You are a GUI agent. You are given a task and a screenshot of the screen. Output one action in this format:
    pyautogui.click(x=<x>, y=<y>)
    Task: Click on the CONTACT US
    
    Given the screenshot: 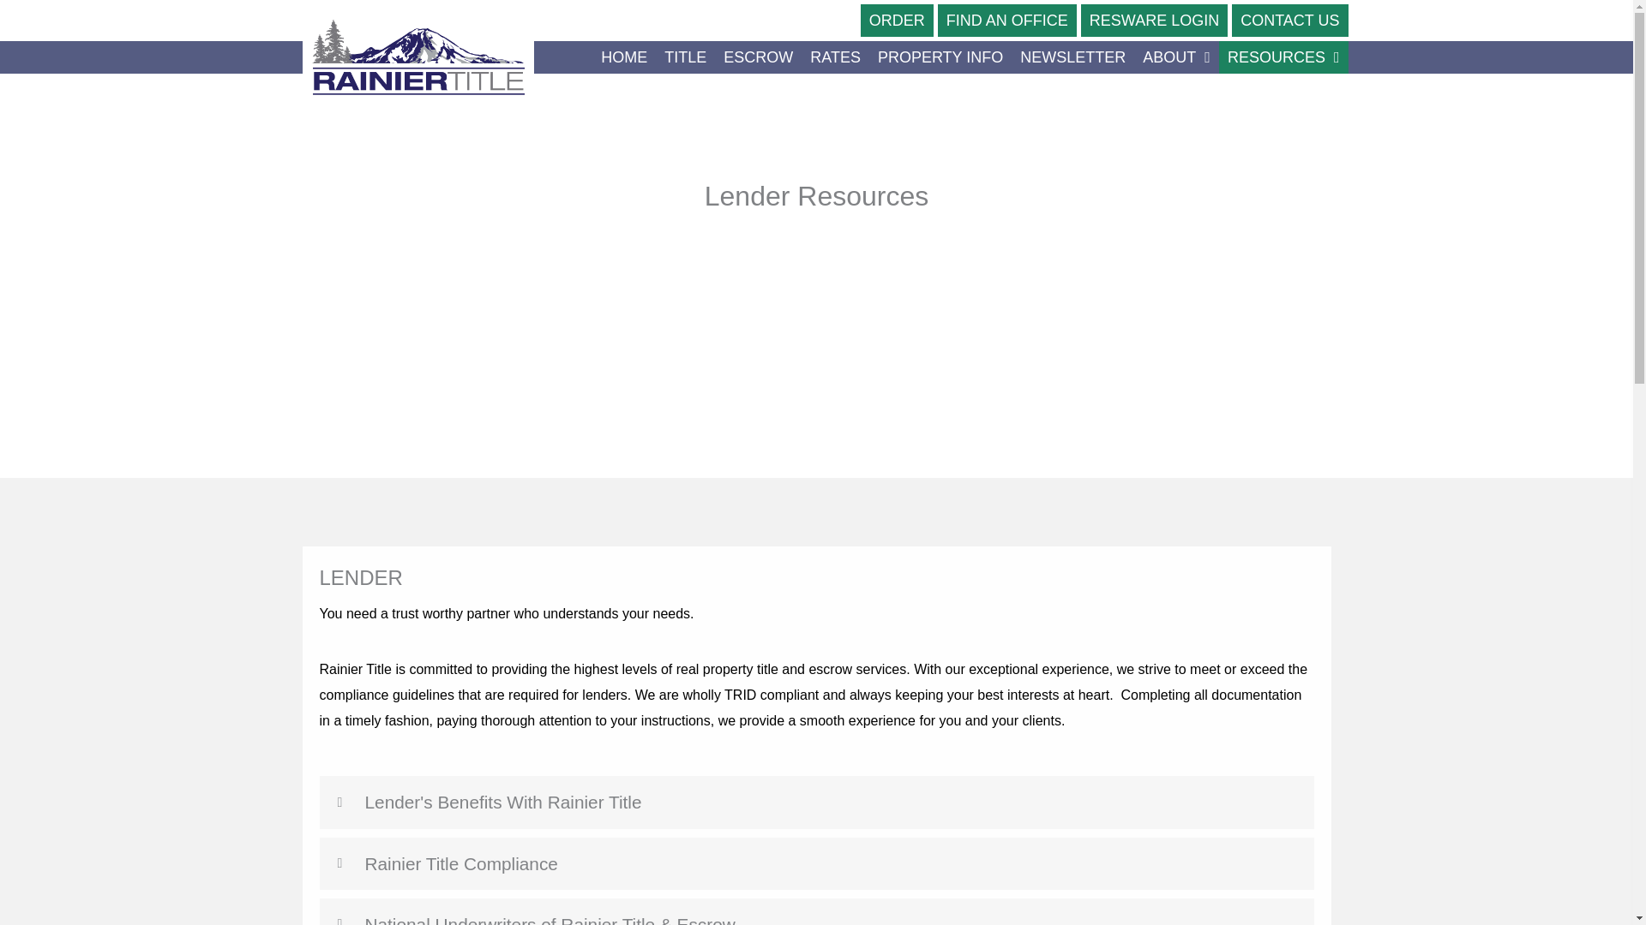 What is the action you would take?
    pyautogui.click(x=1289, y=21)
    